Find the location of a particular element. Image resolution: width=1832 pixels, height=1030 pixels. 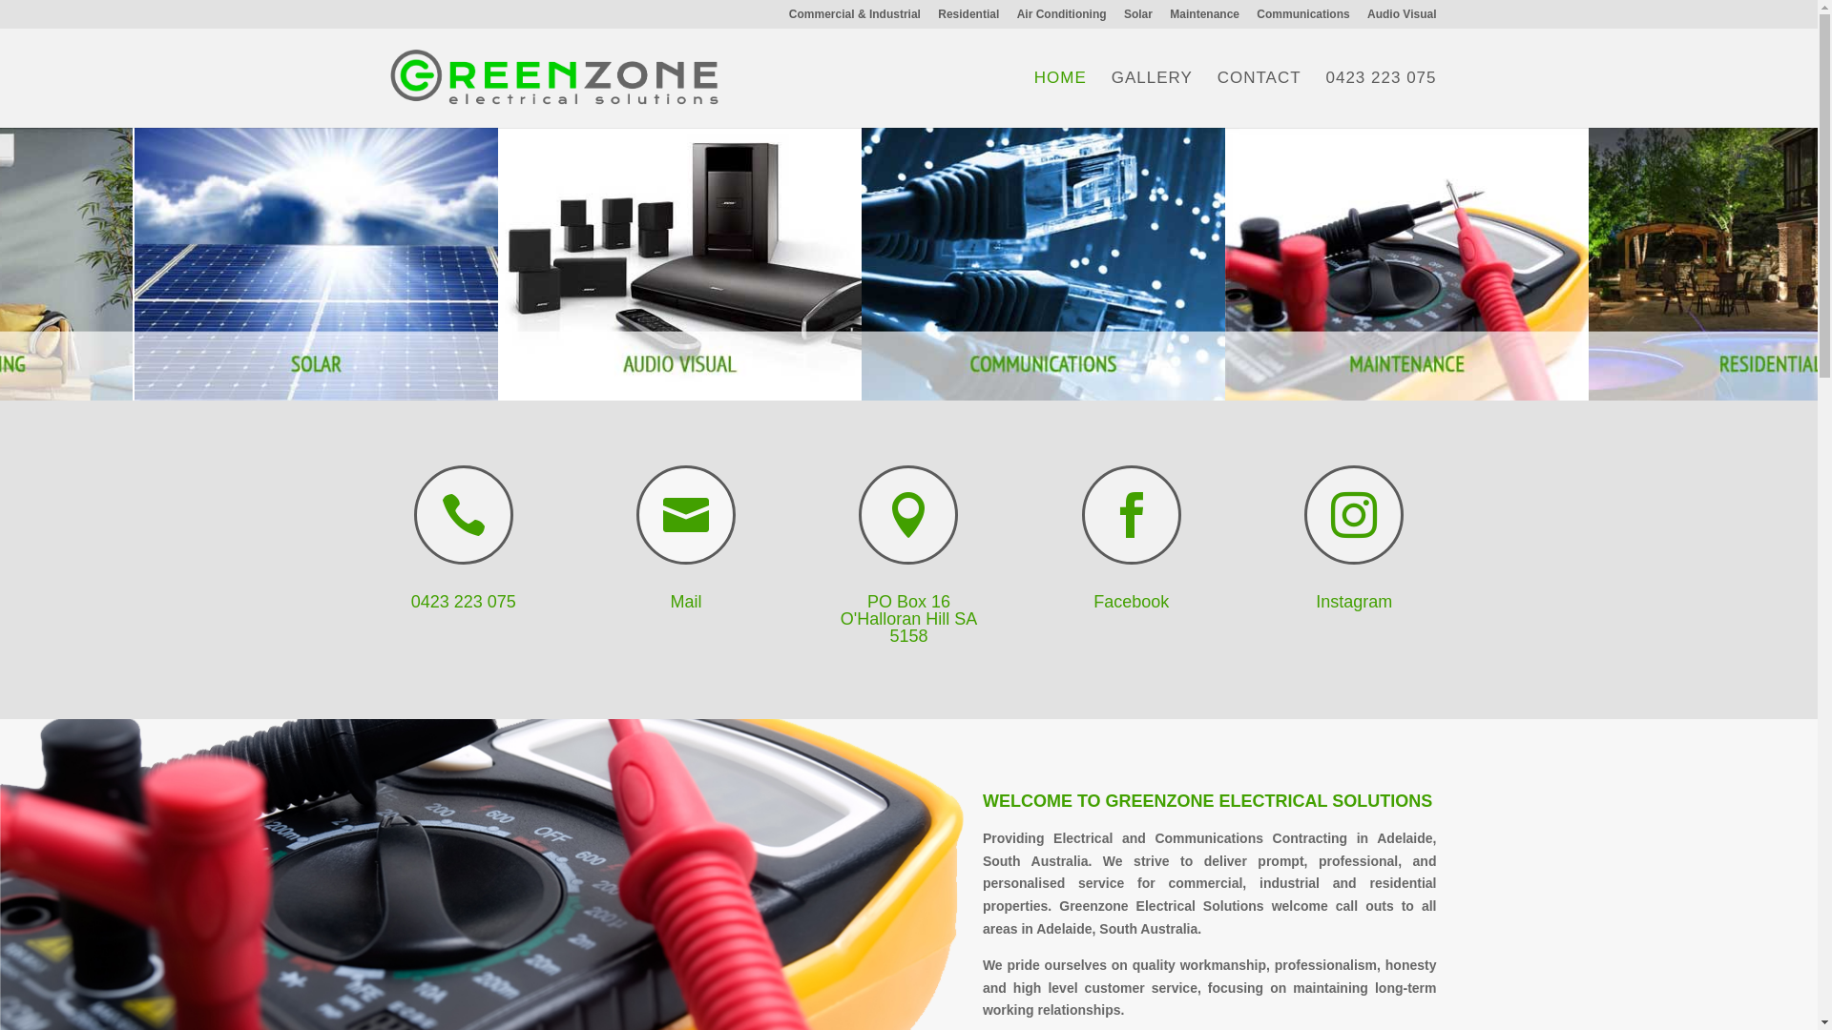

CONTACT is located at coordinates (1259, 99).